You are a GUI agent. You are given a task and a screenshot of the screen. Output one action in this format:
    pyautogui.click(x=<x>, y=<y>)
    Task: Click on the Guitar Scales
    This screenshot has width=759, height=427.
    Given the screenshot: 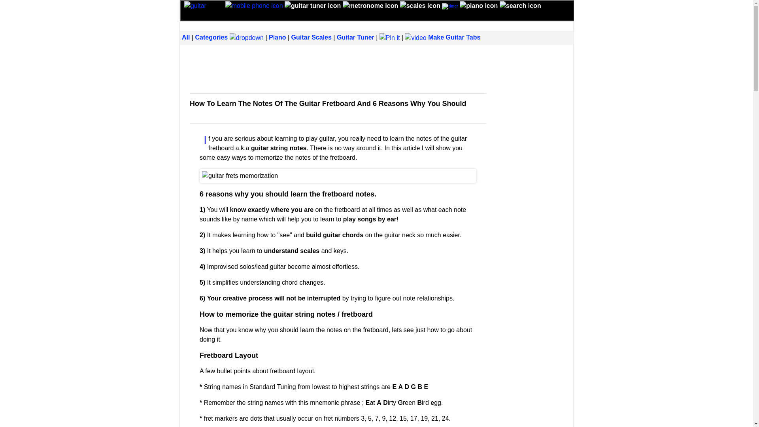 What is the action you would take?
    pyautogui.click(x=312, y=37)
    